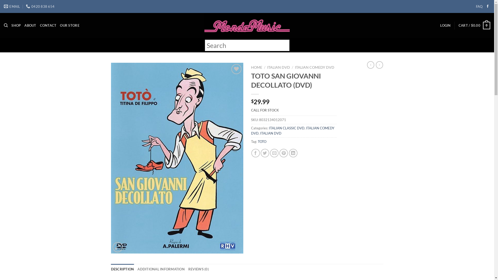 The width and height of the screenshot is (498, 280). I want to click on CONTACT, so click(48, 25).